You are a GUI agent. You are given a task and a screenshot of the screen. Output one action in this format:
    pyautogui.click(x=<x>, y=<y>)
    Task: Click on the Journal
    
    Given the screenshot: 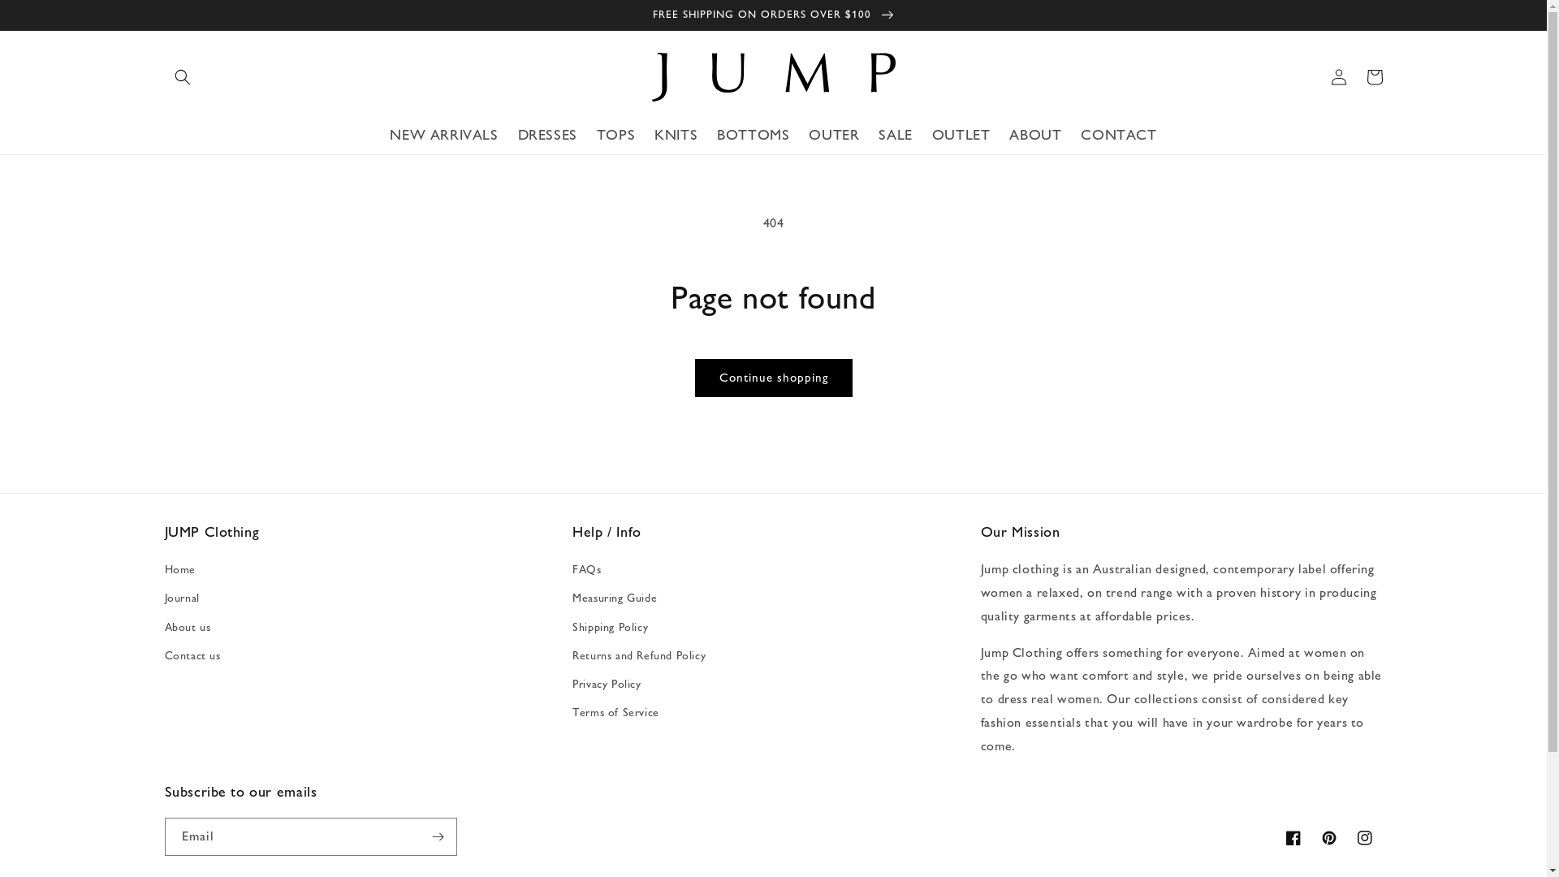 What is the action you would take?
    pyautogui.click(x=181, y=598)
    